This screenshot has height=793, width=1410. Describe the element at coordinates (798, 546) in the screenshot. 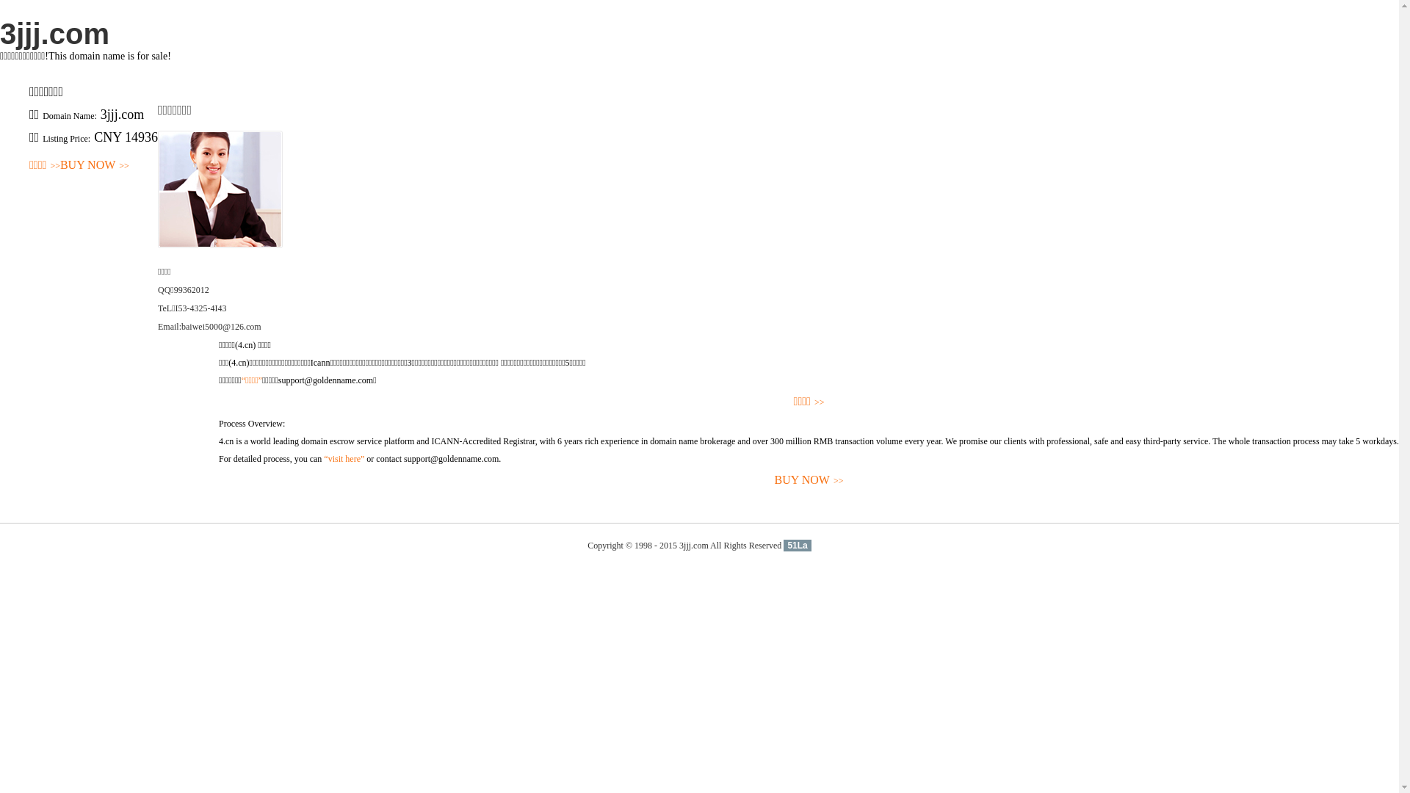

I see `51La` at that location.